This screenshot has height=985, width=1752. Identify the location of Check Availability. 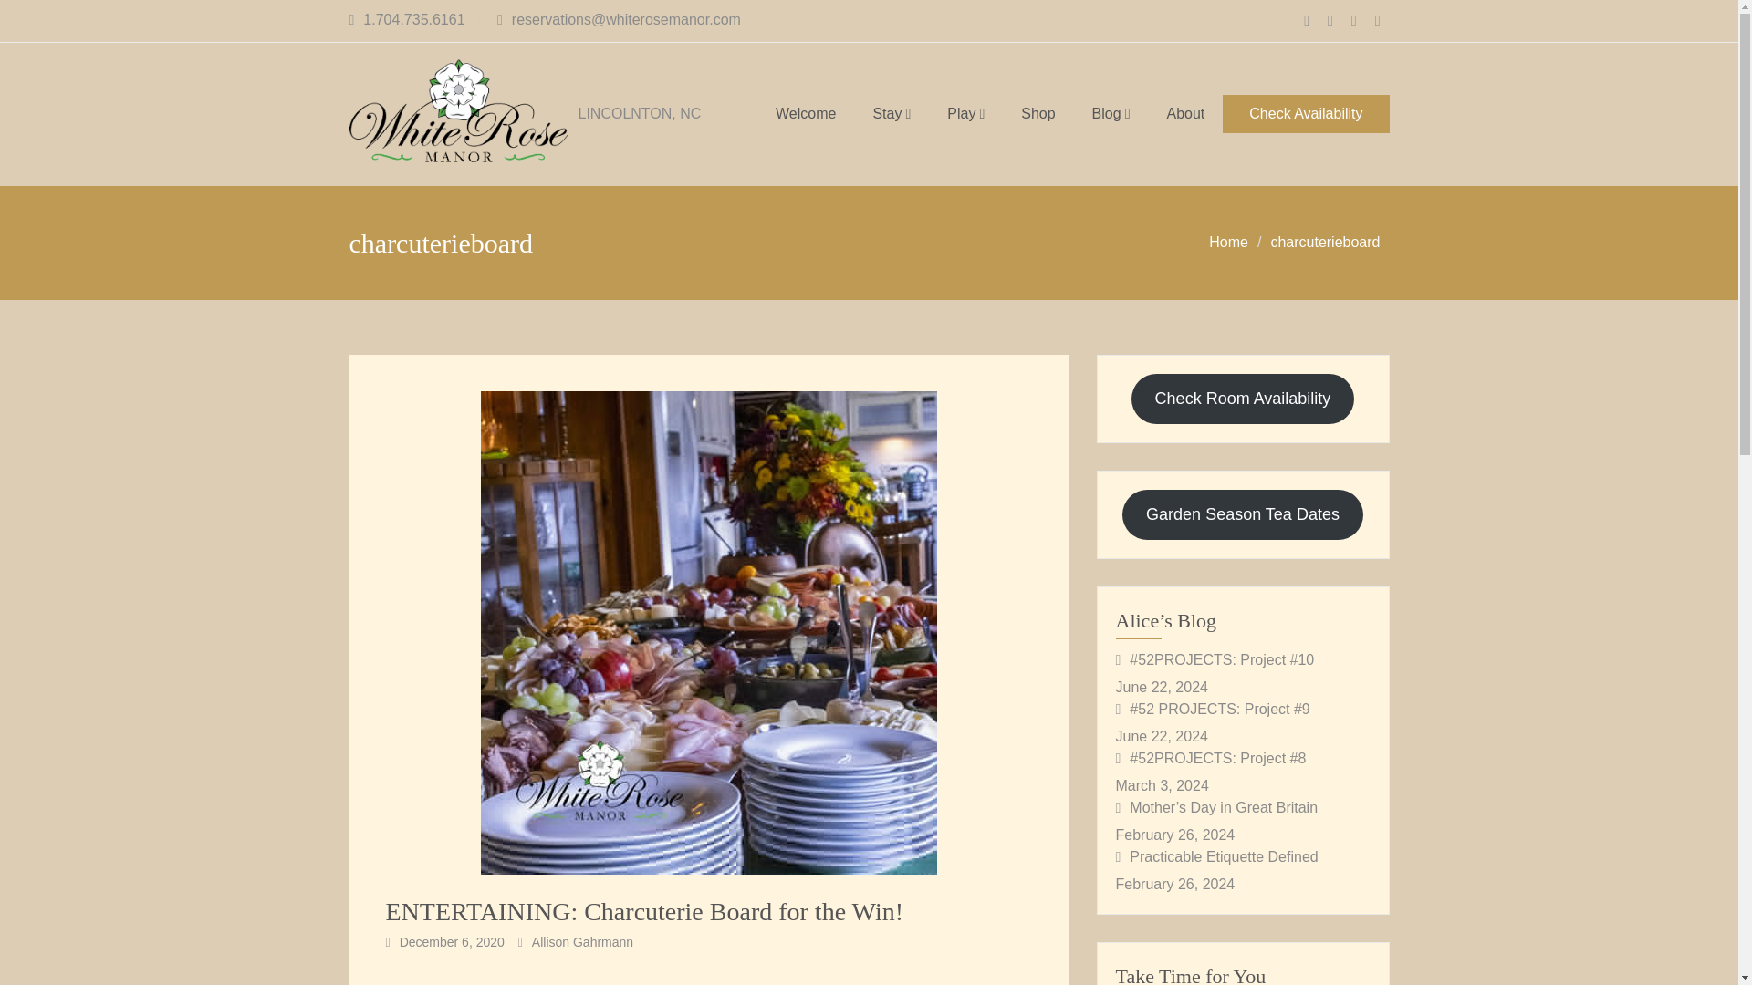
(1306, 113).